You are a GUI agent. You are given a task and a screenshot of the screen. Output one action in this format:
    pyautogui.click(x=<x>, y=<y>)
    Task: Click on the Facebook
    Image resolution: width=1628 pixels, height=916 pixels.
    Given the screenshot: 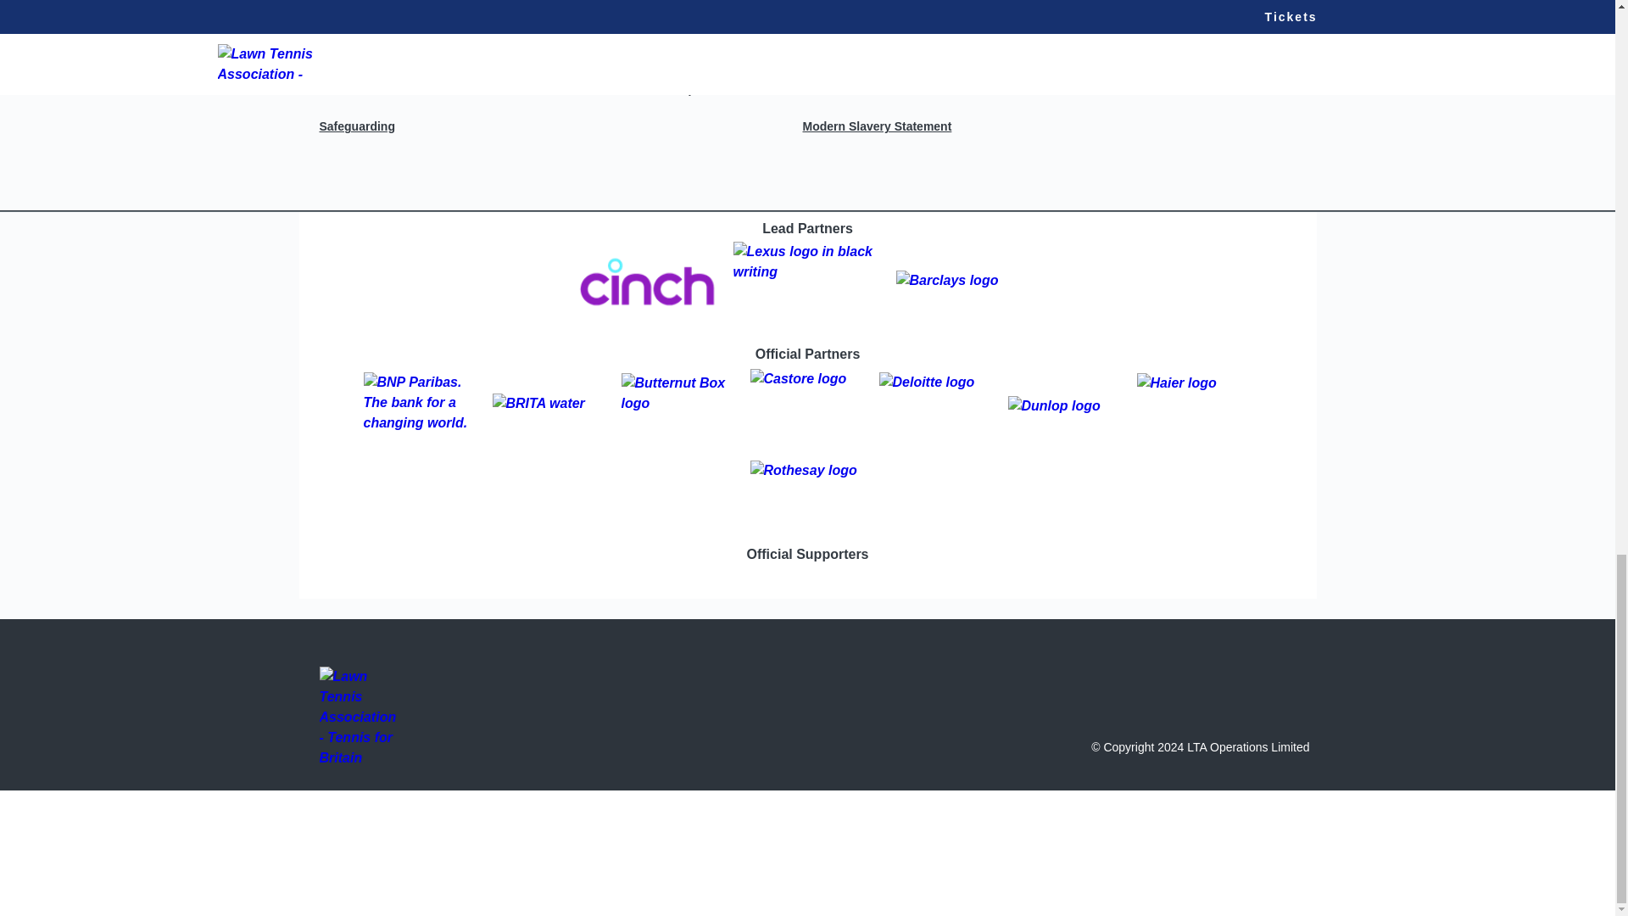 What is the action you would take?
    pyautogui.click(x=997, y=20)
    